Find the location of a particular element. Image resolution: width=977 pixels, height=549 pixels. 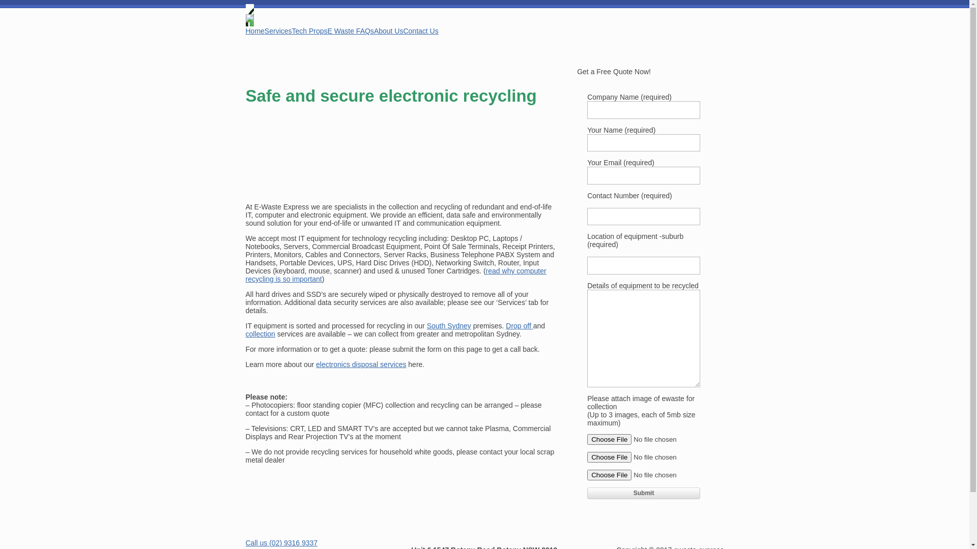

E Waste FAQs is located at coordinates (351, 31).